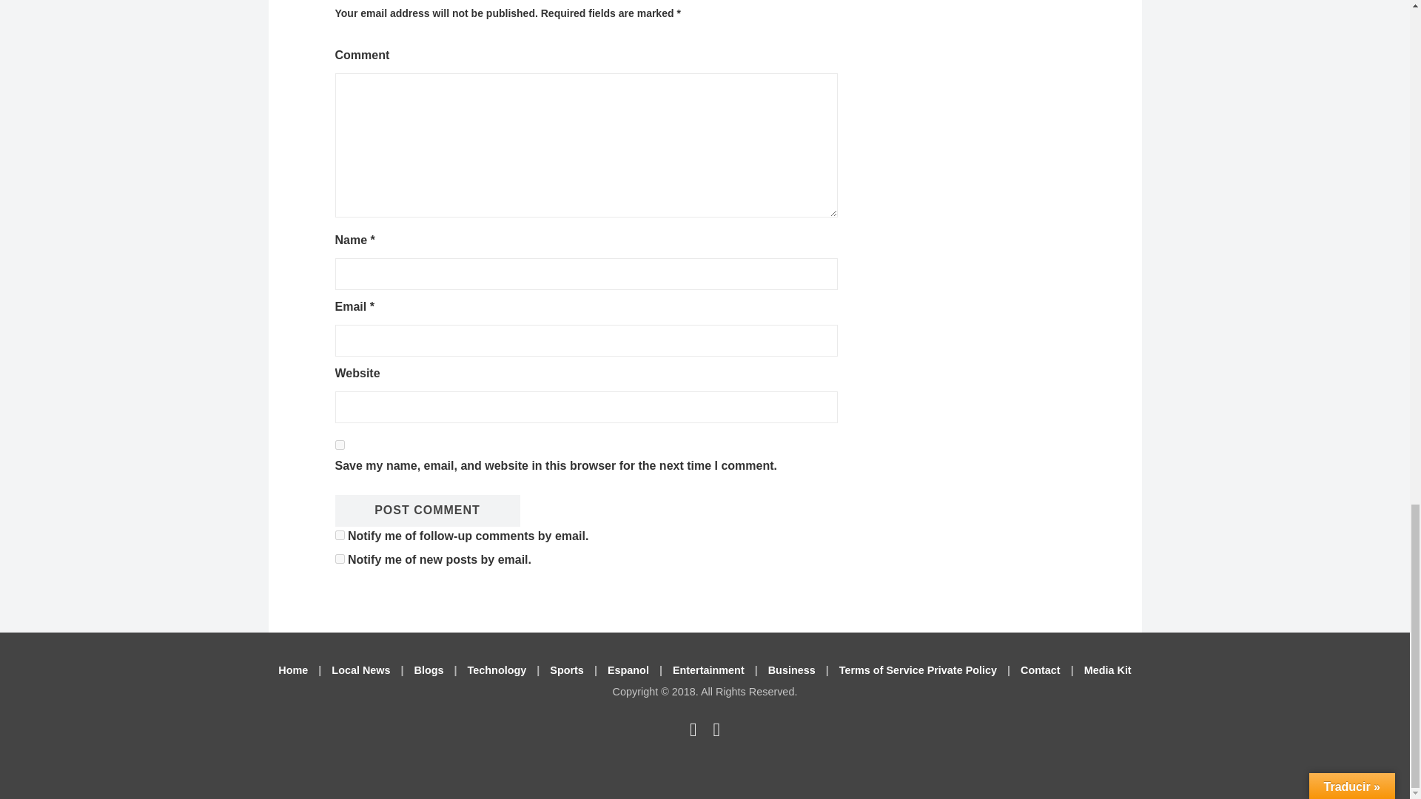  What do you see at coordinates (708, 670) in the screenshot?
I see `Entertainment` at bounding box center [708, 670].